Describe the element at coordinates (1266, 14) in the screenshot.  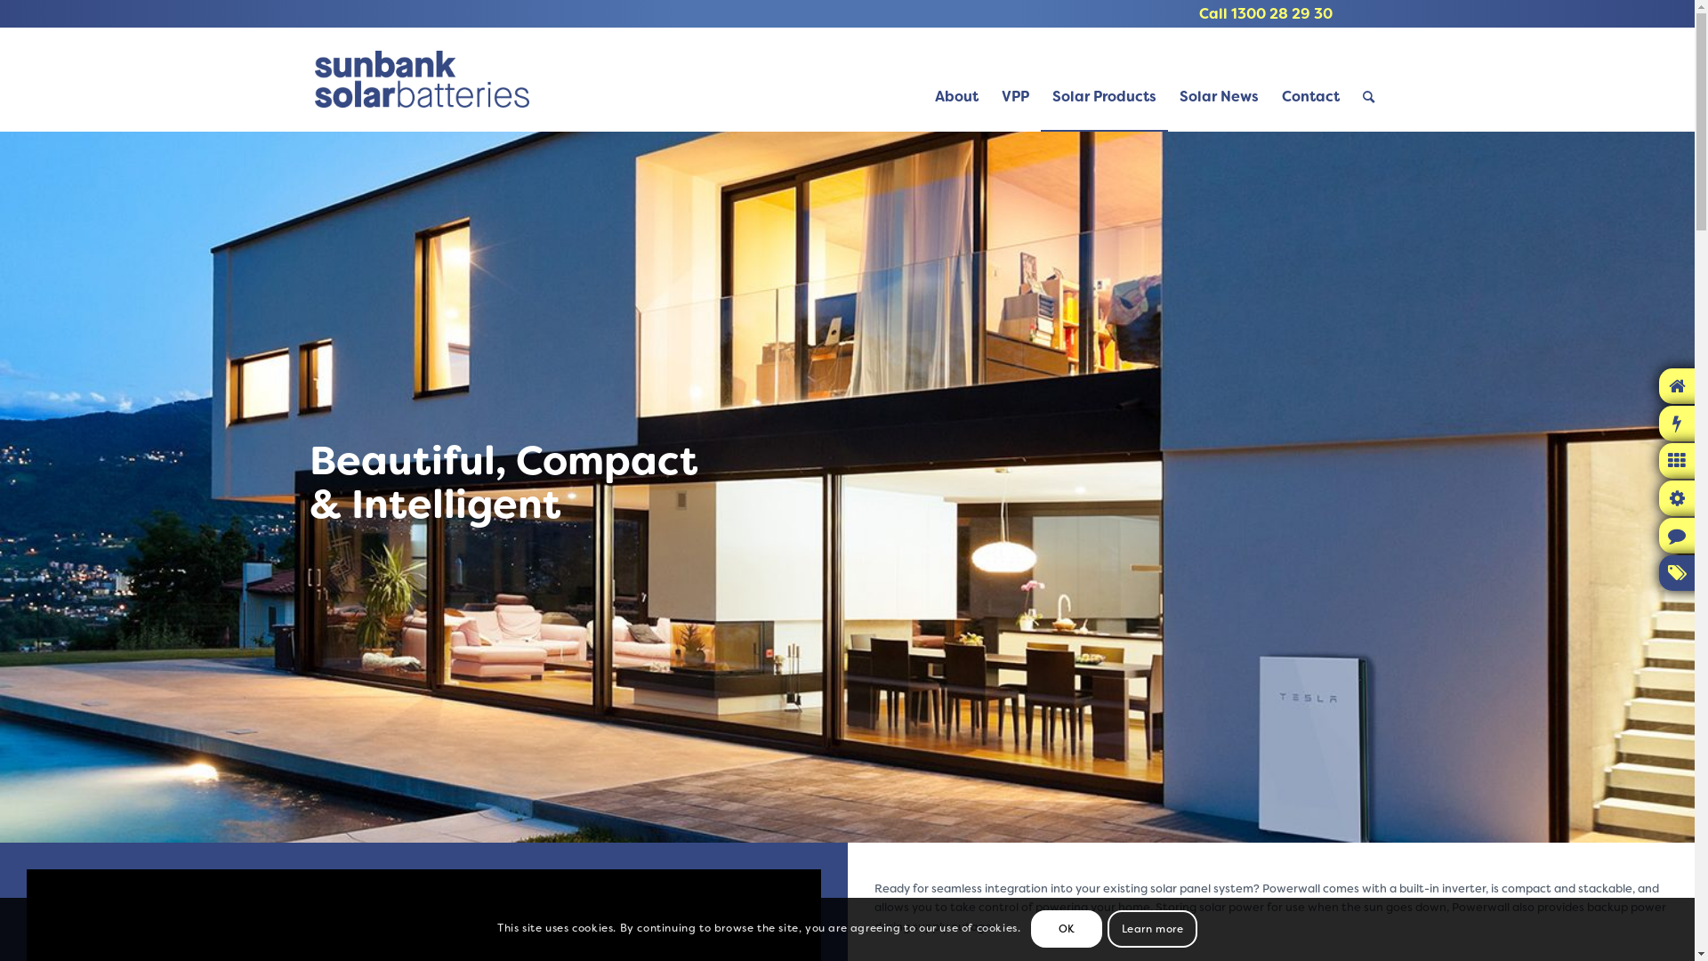
I see `Call 1300 28 29 30` at that location.